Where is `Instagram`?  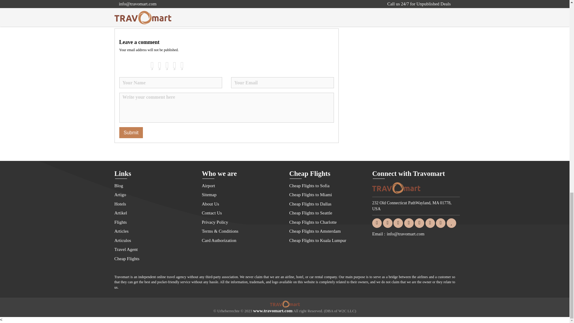
Instagram is located at coordinates (419, 223).